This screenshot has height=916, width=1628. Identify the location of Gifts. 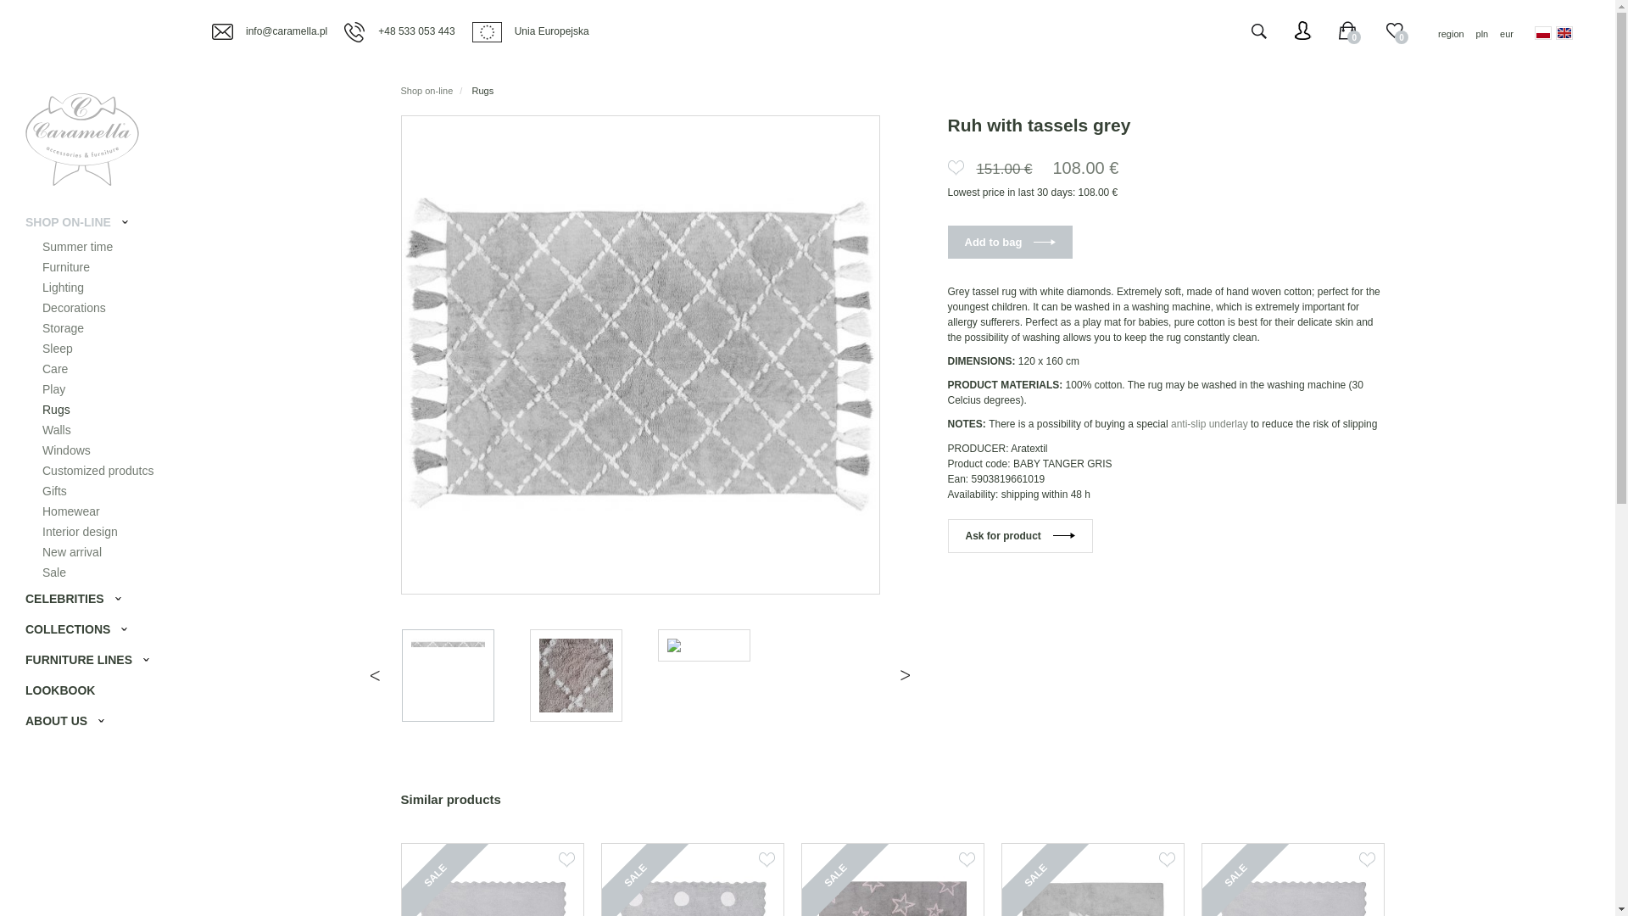
(94, 492).